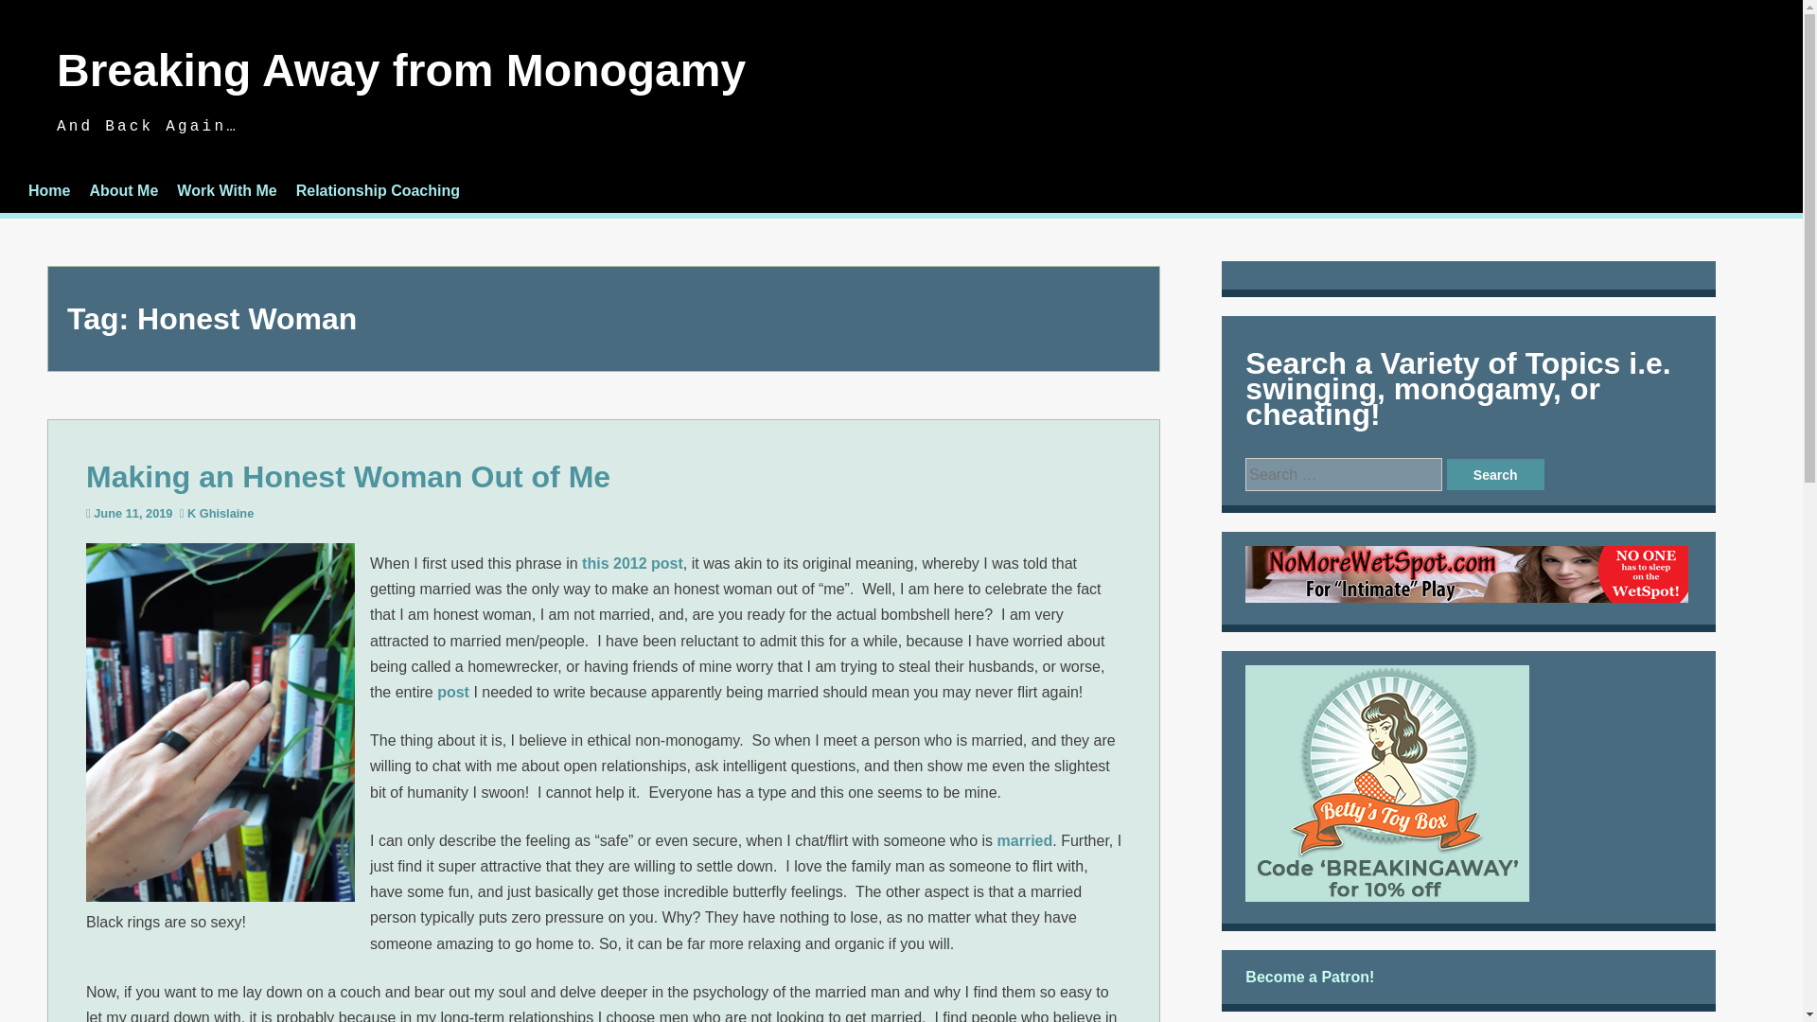 Image resolution: width=1817 pixels, height=1022 pixels. I want to click on Home, so click(49, 190).